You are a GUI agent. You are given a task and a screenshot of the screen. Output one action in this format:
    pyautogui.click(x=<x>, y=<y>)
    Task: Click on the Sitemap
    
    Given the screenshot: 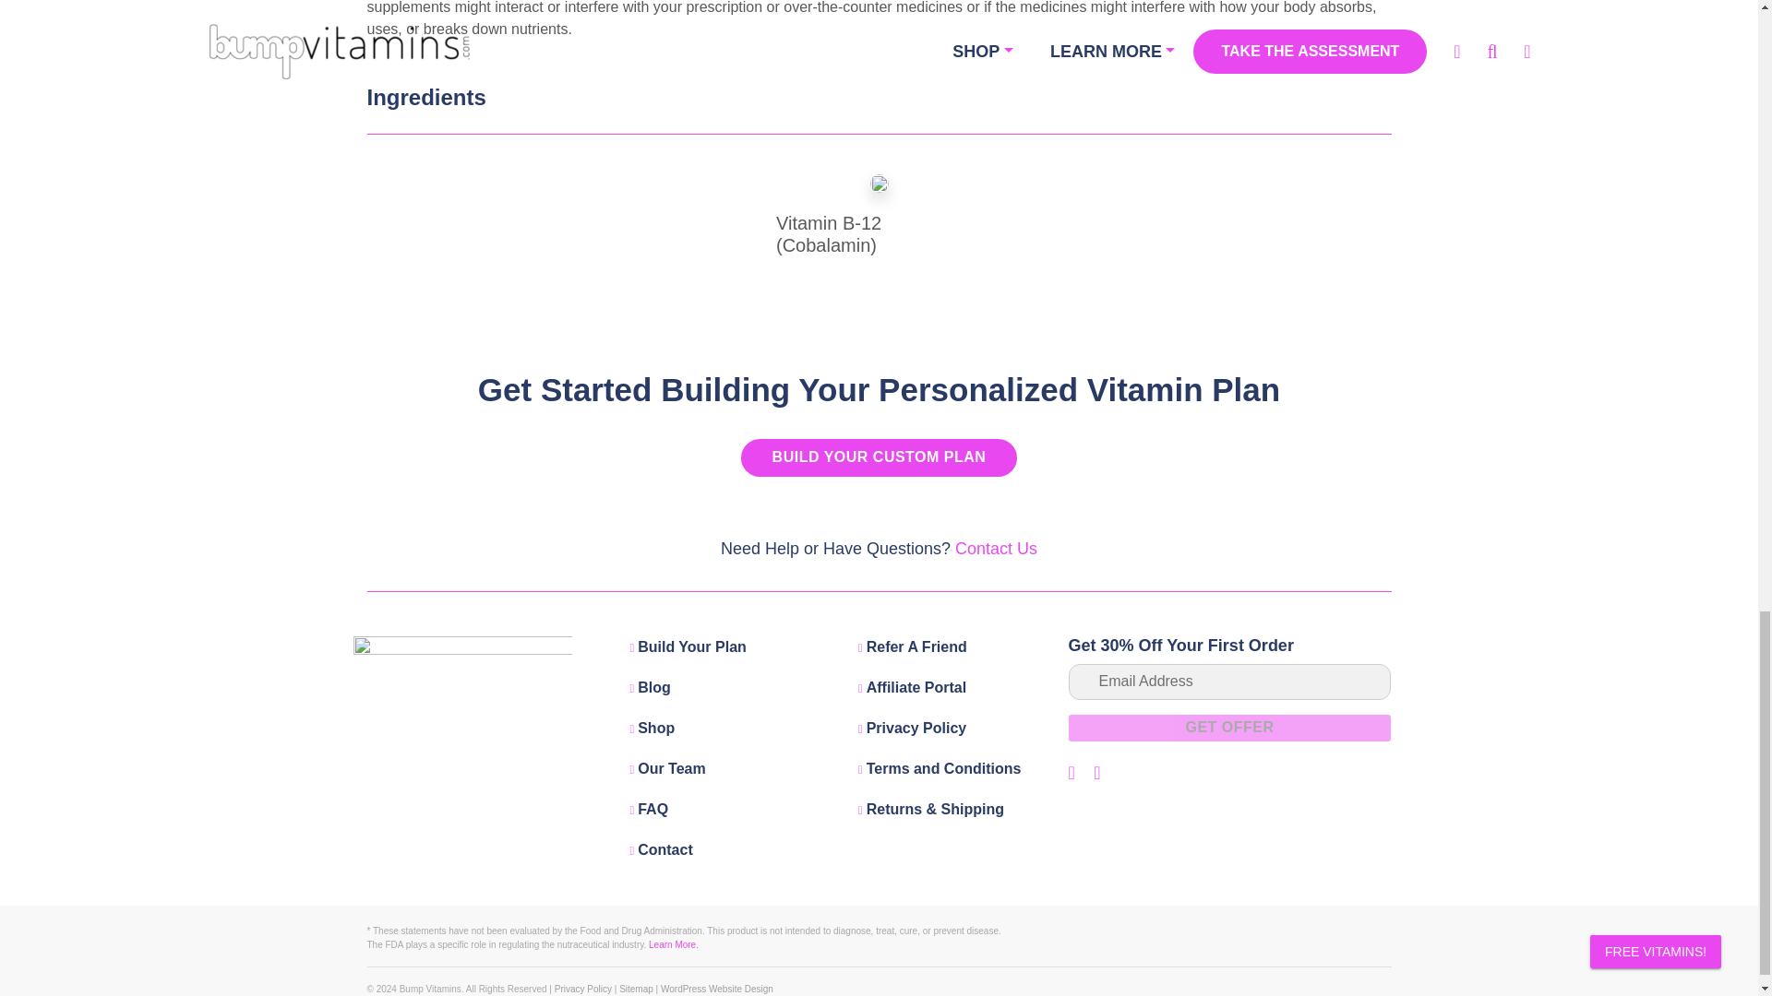 What is the action you would take?
    pyautogui.click(x=636, y=989)
    